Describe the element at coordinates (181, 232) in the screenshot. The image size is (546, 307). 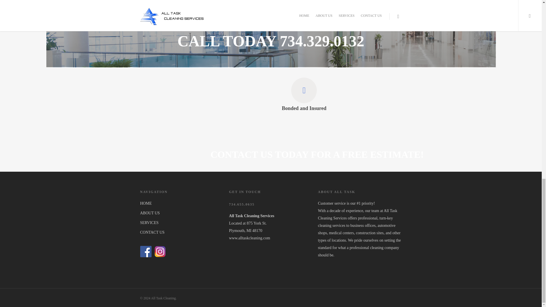
I see `CONTACT US` at that location.